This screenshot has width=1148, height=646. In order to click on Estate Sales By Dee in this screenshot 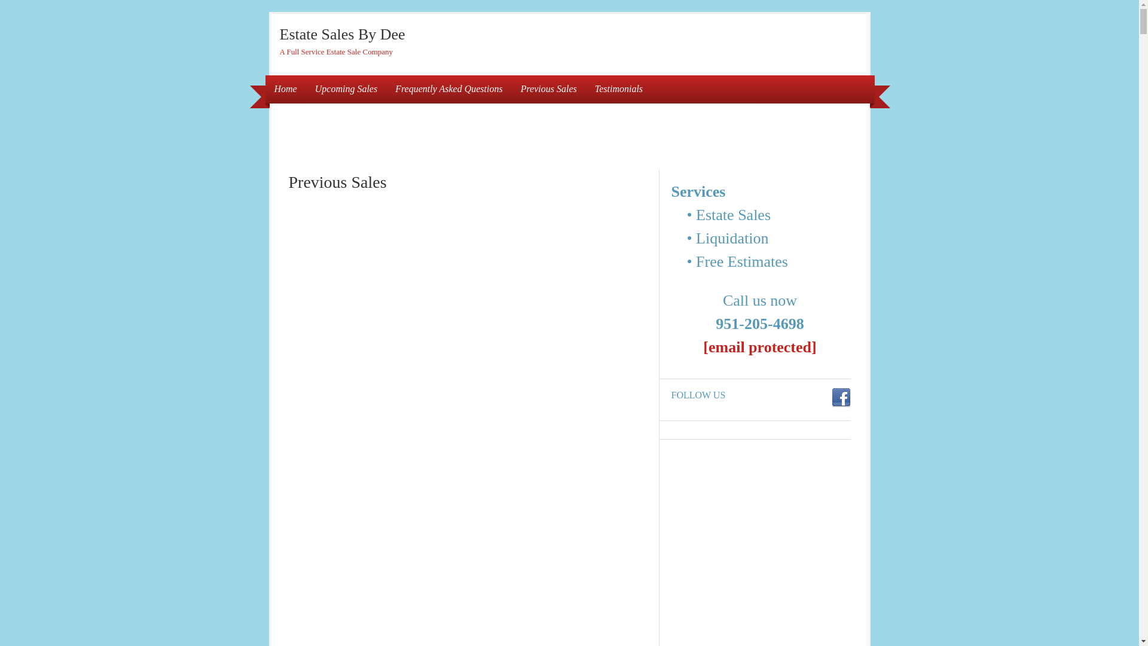, I will do `click(342, 35)`.